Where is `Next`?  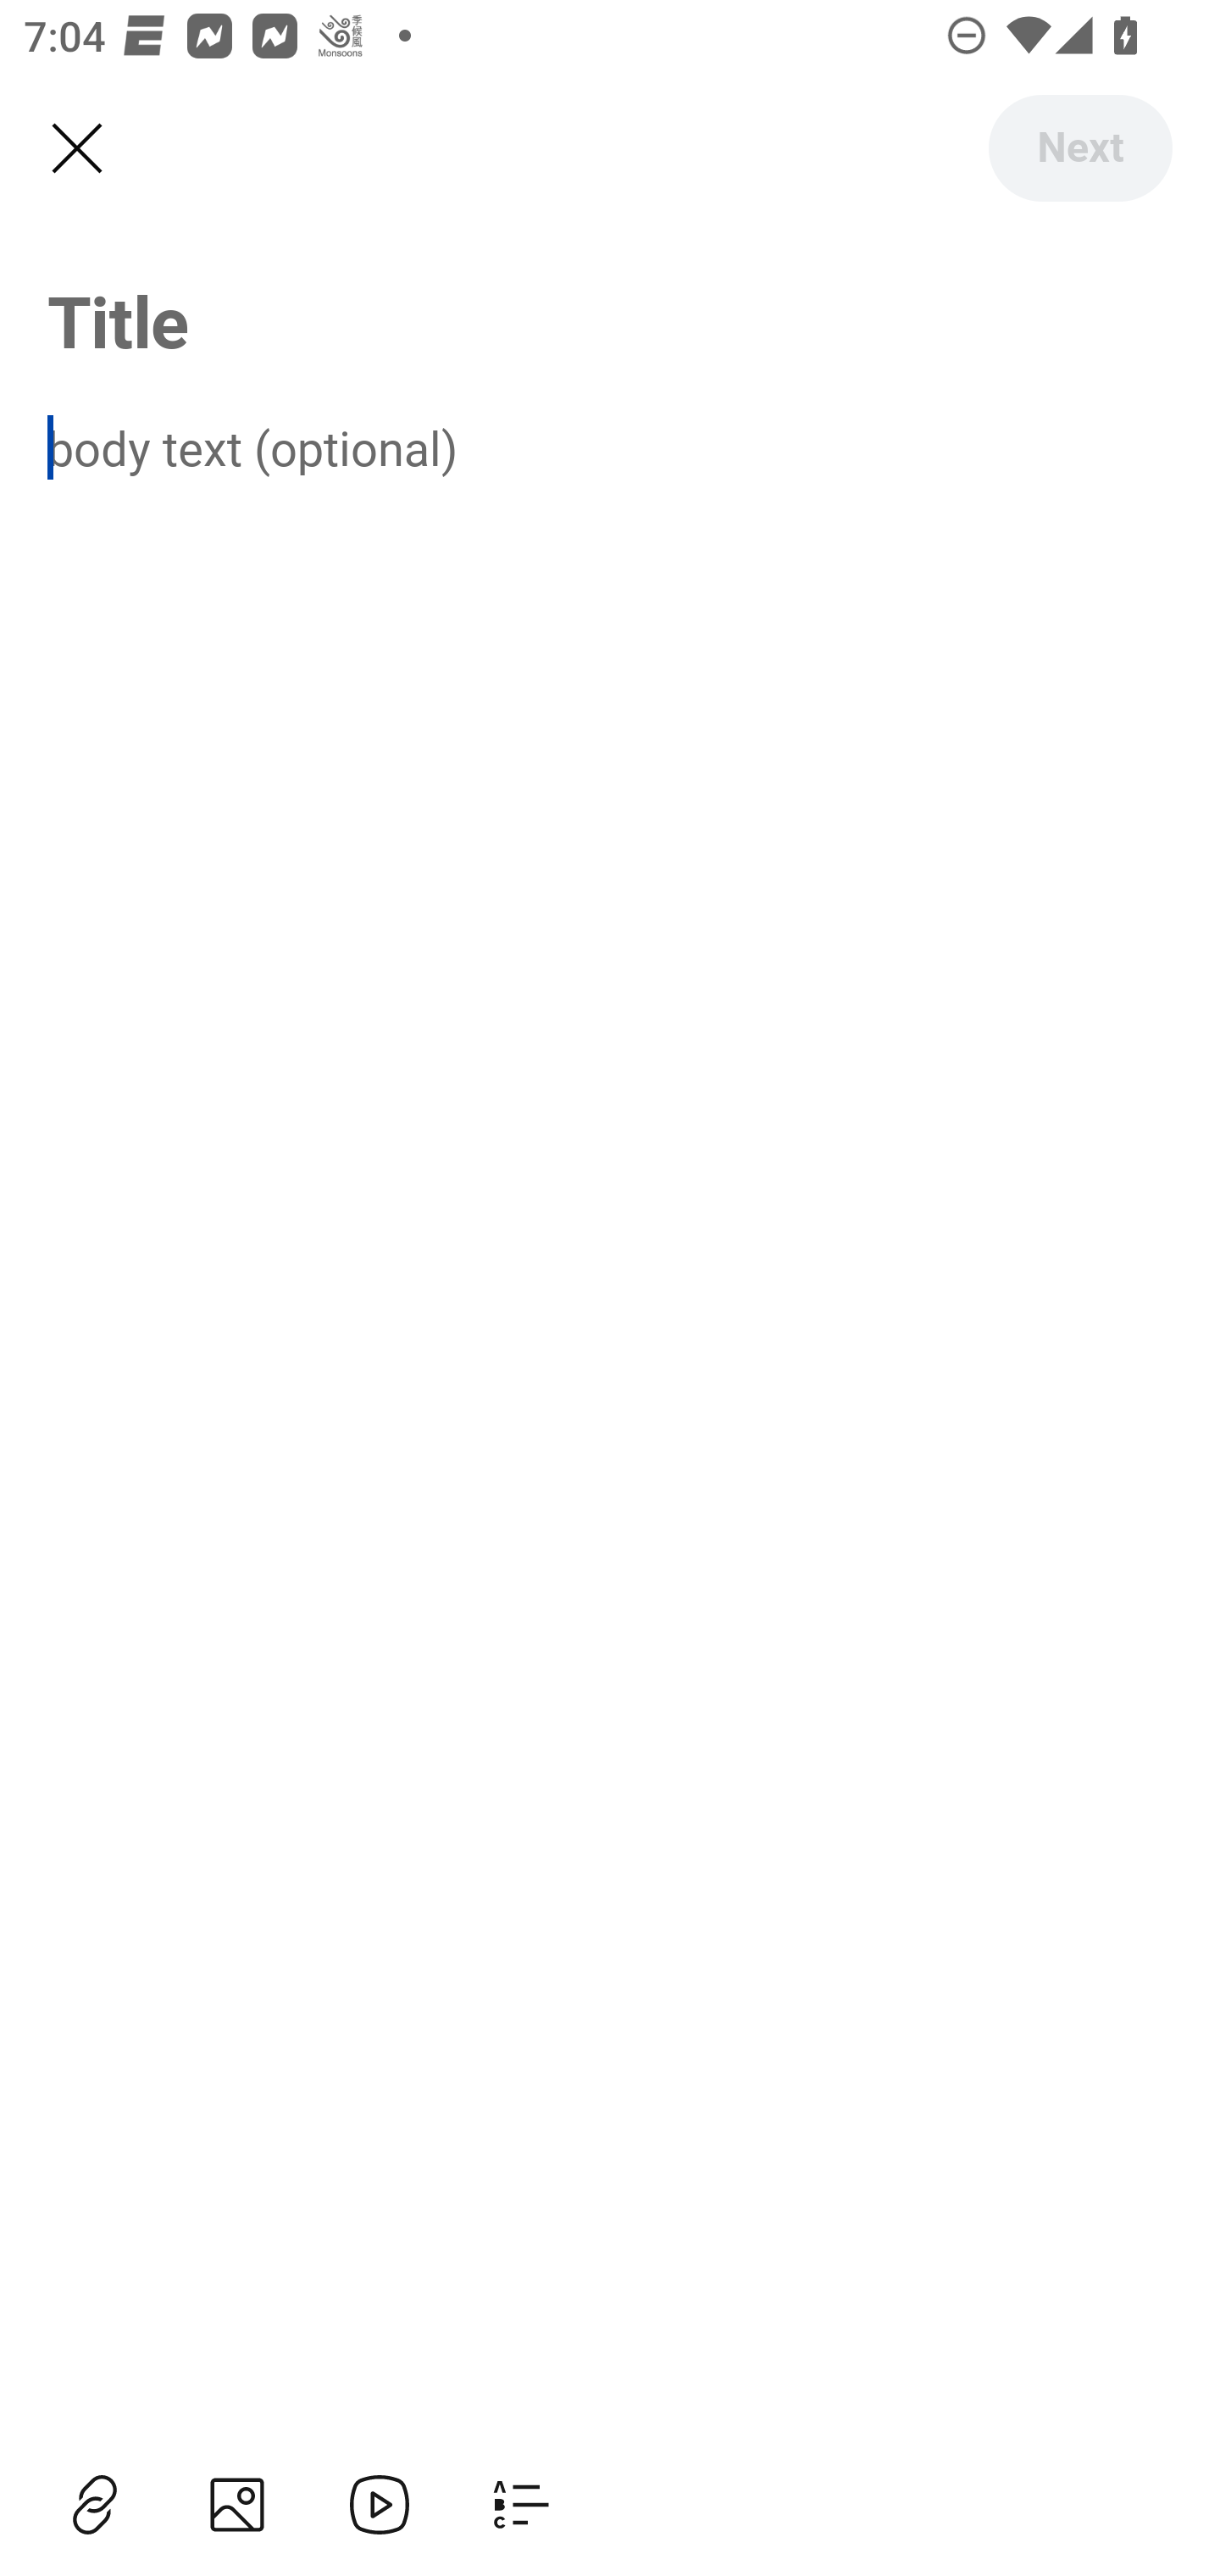 Next is located at coordinates (1079, 147).